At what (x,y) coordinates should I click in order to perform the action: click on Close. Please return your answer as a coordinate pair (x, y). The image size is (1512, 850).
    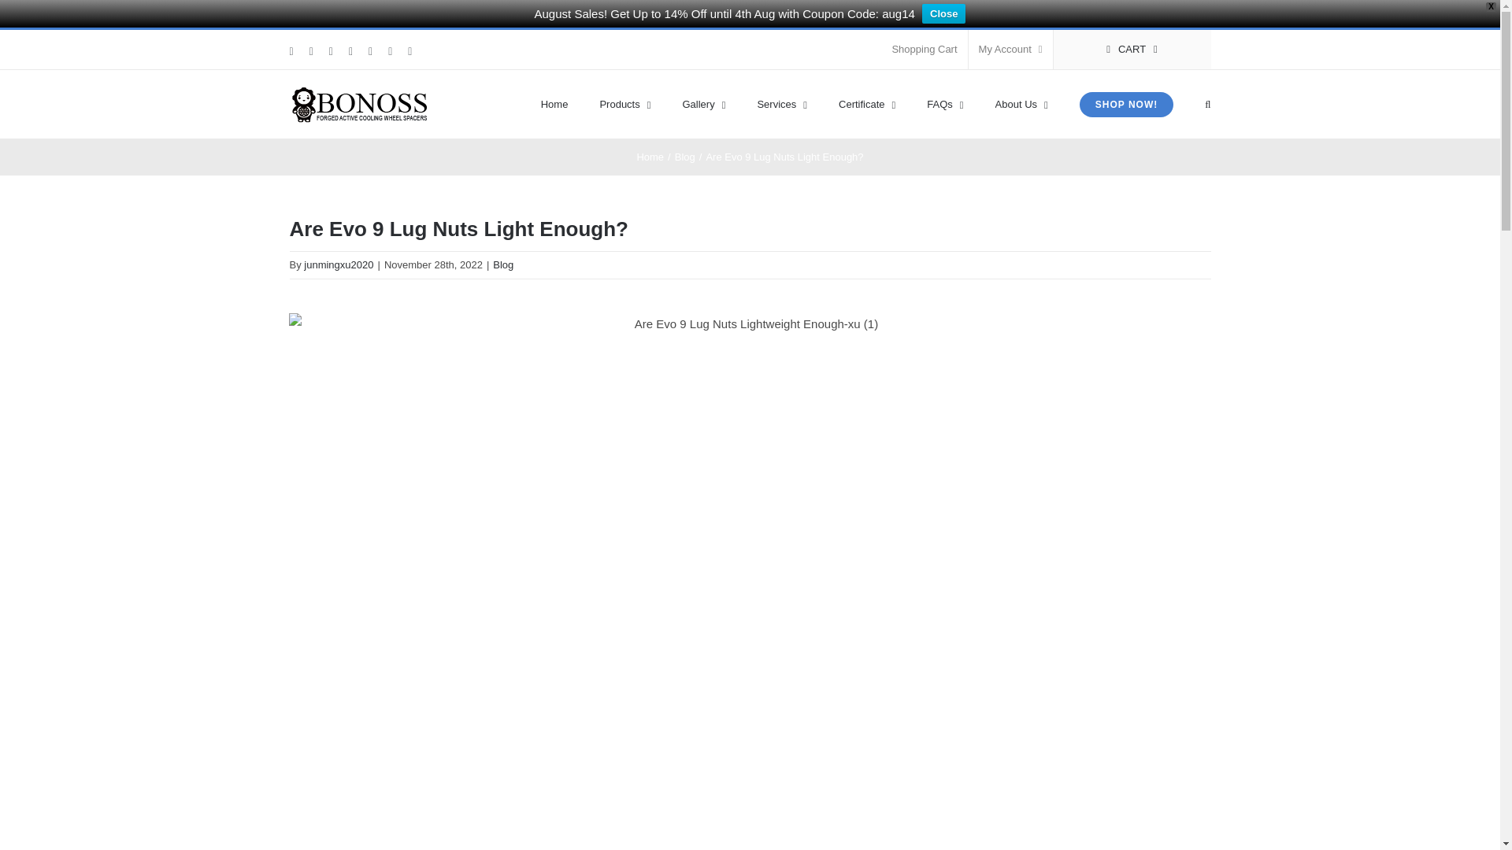
    Looking at the image, I should click on (943, 14).